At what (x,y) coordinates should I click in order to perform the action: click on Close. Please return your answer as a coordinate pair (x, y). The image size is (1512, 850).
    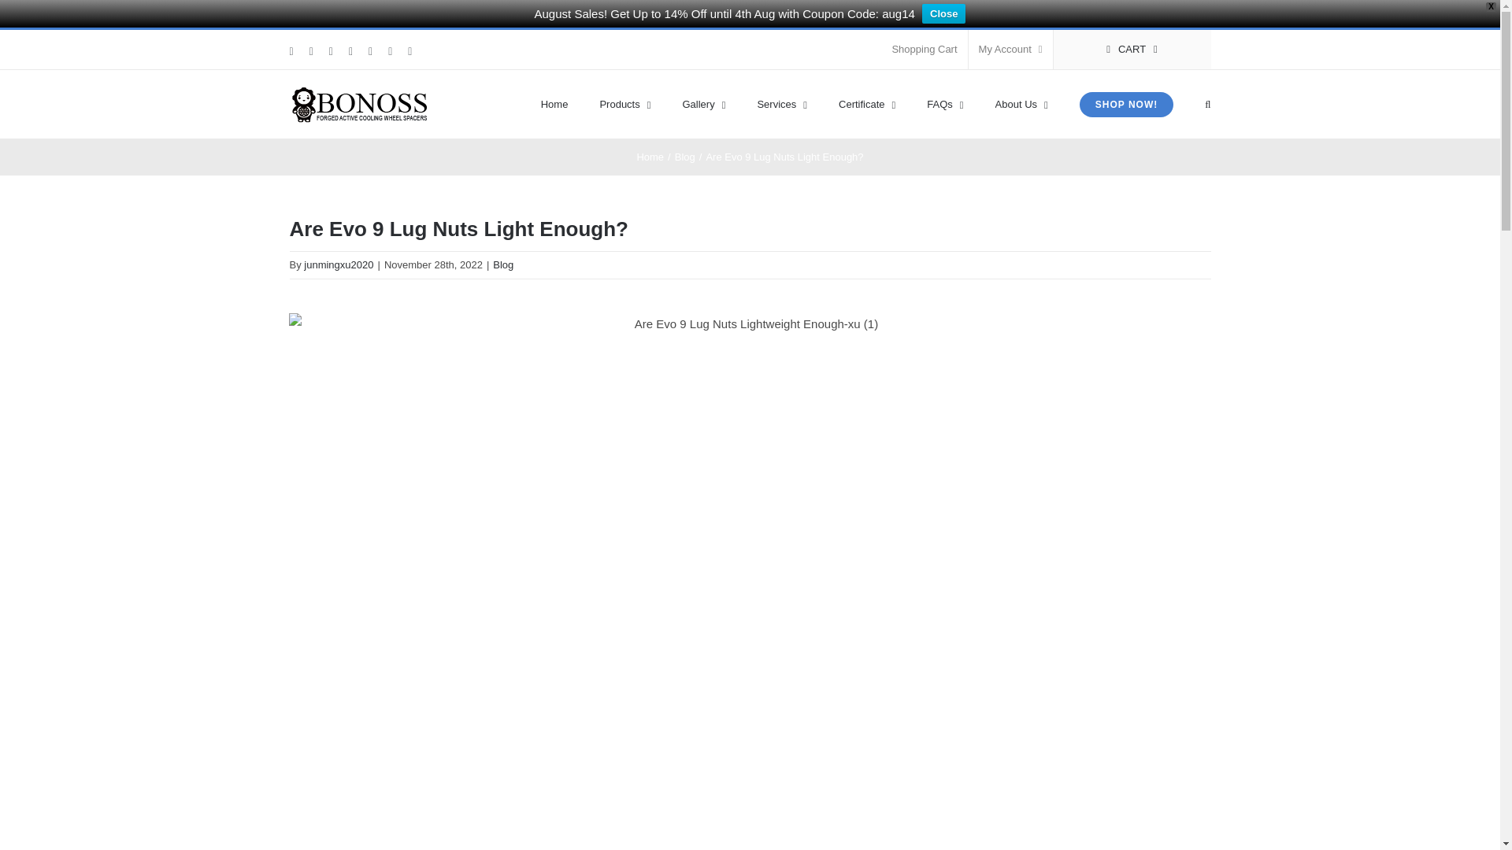
    Looking at the image, I should click on (943, 14).